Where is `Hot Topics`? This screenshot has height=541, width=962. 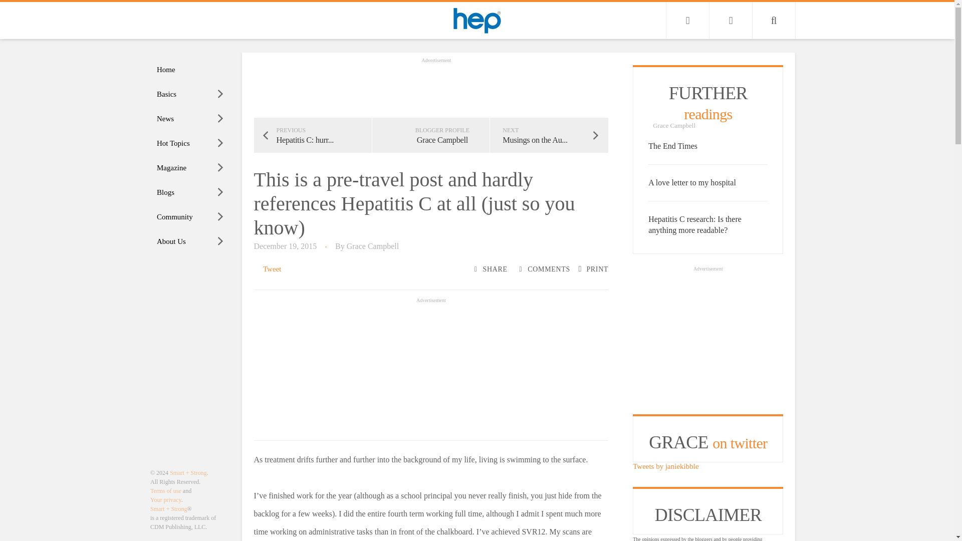 Hot Topics is located at coordinates (190, 143).